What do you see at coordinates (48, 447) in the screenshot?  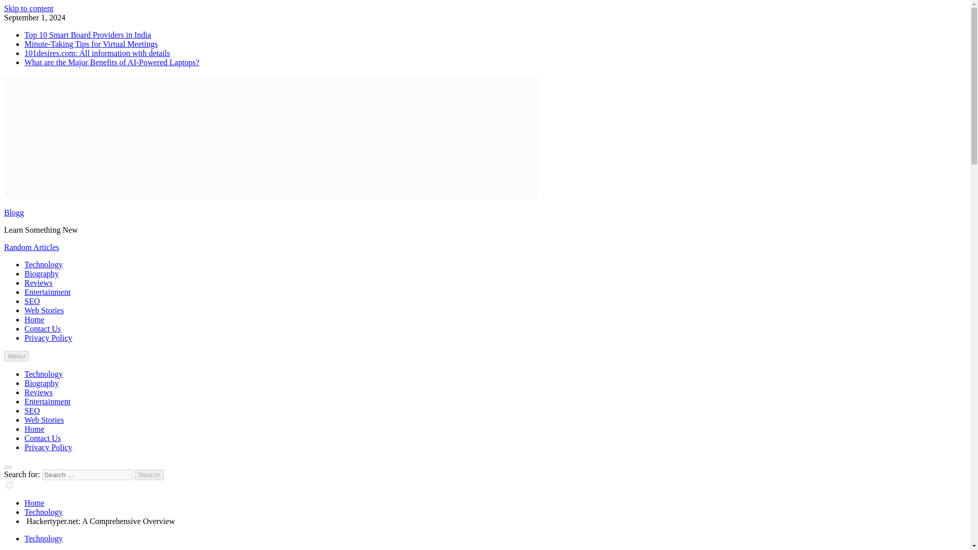 I see `Privacy Policy` at bounding box center [48, 447].